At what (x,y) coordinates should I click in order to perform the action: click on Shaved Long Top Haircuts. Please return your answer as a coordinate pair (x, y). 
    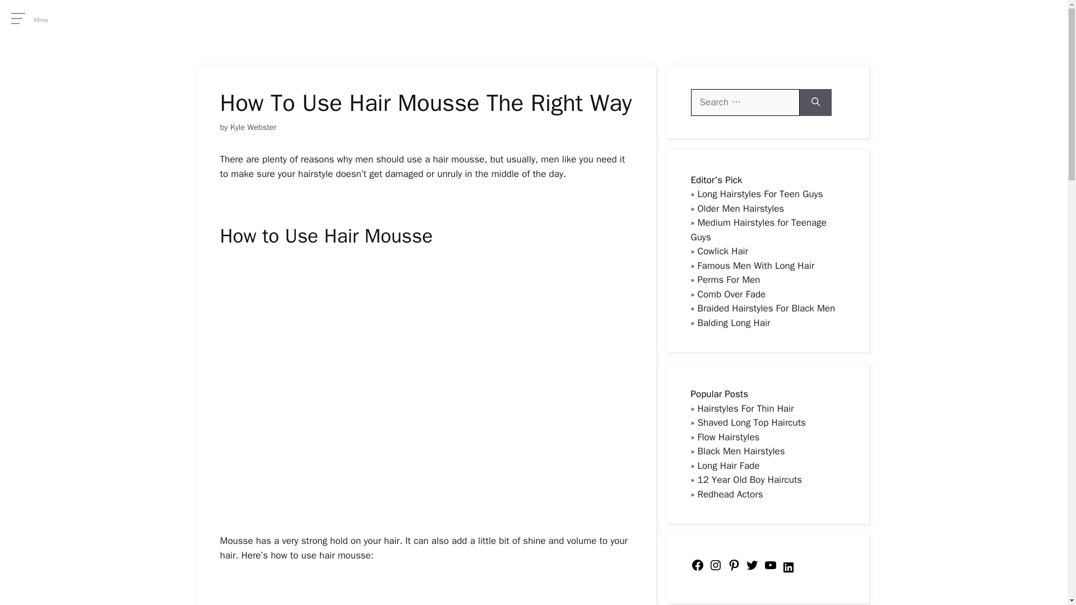
    Looking at the image, I should click on (752, 422).